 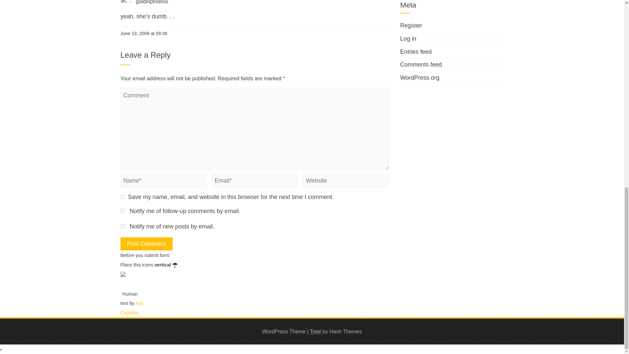 I want to click on Entries feed, so click(x=416, y=51).